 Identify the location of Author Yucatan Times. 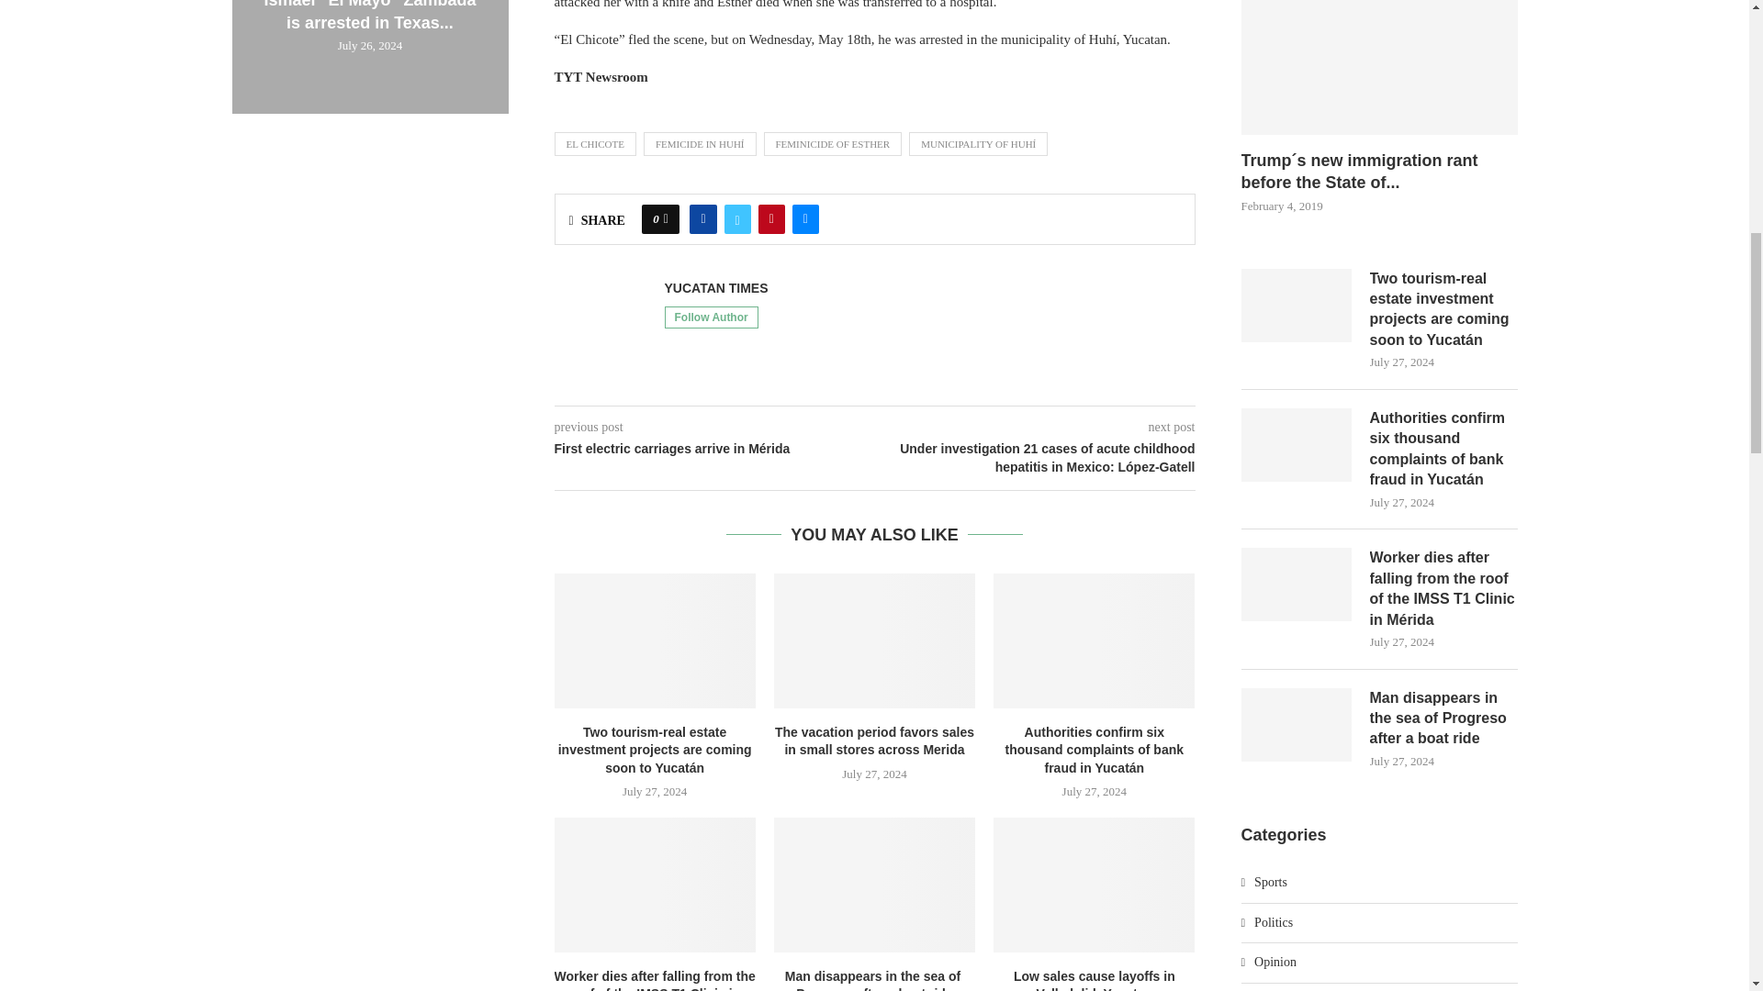
(716, 288).